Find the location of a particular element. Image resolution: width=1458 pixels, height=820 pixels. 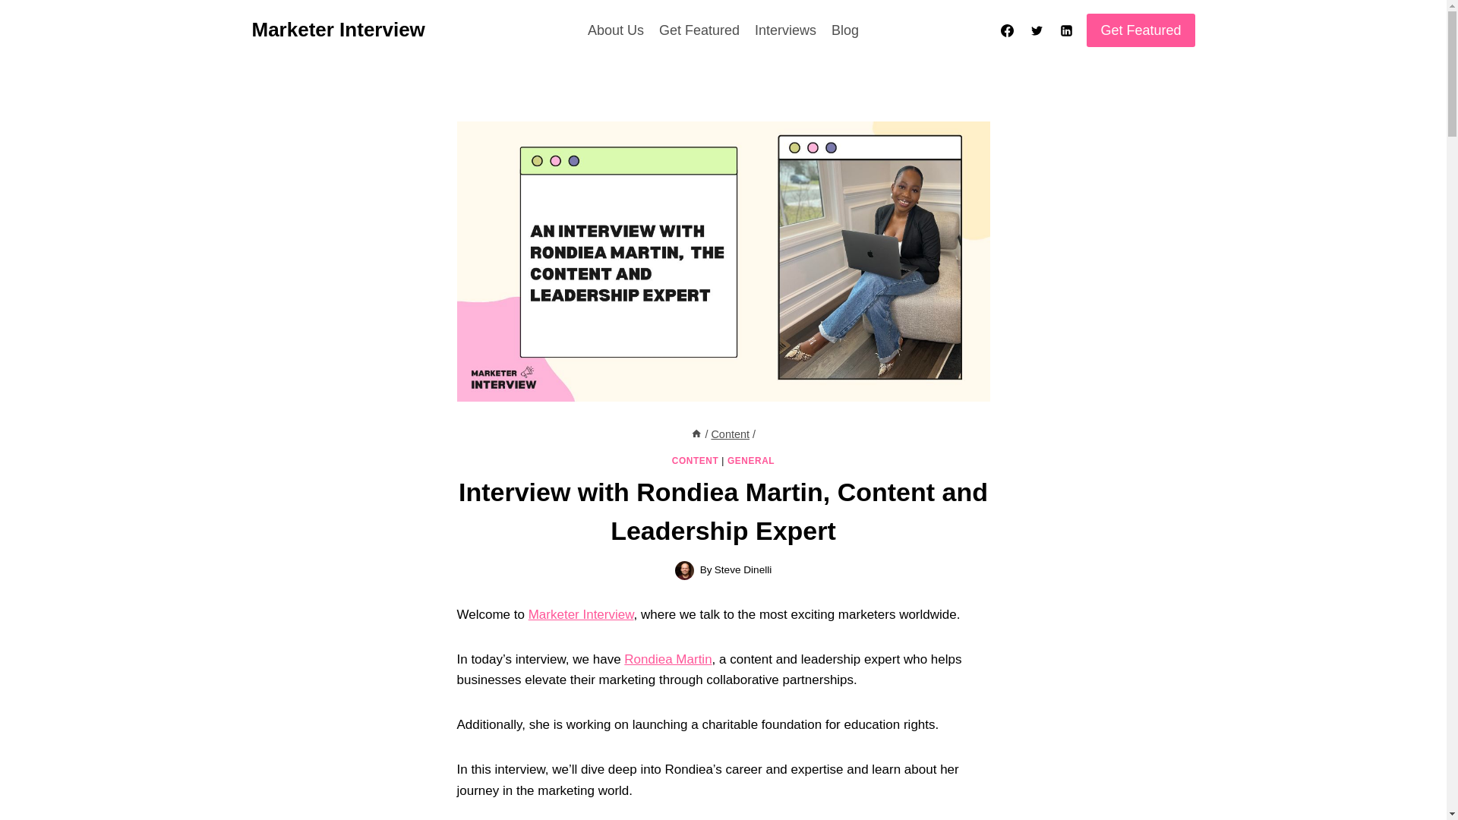

Get Featured is located at coordinates (699, 30).